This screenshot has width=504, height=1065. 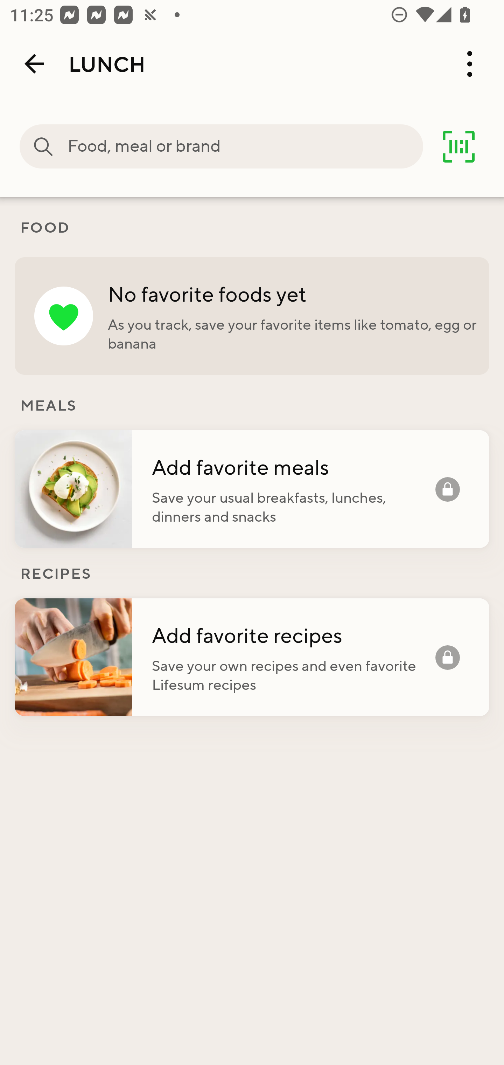 What do you see at coordinates (245, 146) in the screenshot?
I see `Food, meal or brand` at bounding box center [245, 146].